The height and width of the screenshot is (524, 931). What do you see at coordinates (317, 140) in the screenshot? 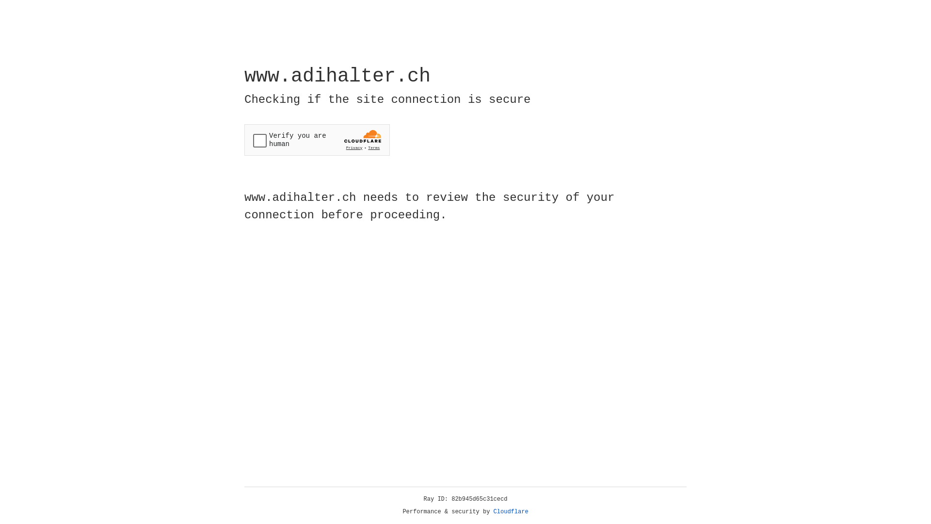
I see `Widget containing a Cloudflare security challenge` at bounding box center [317, 140].